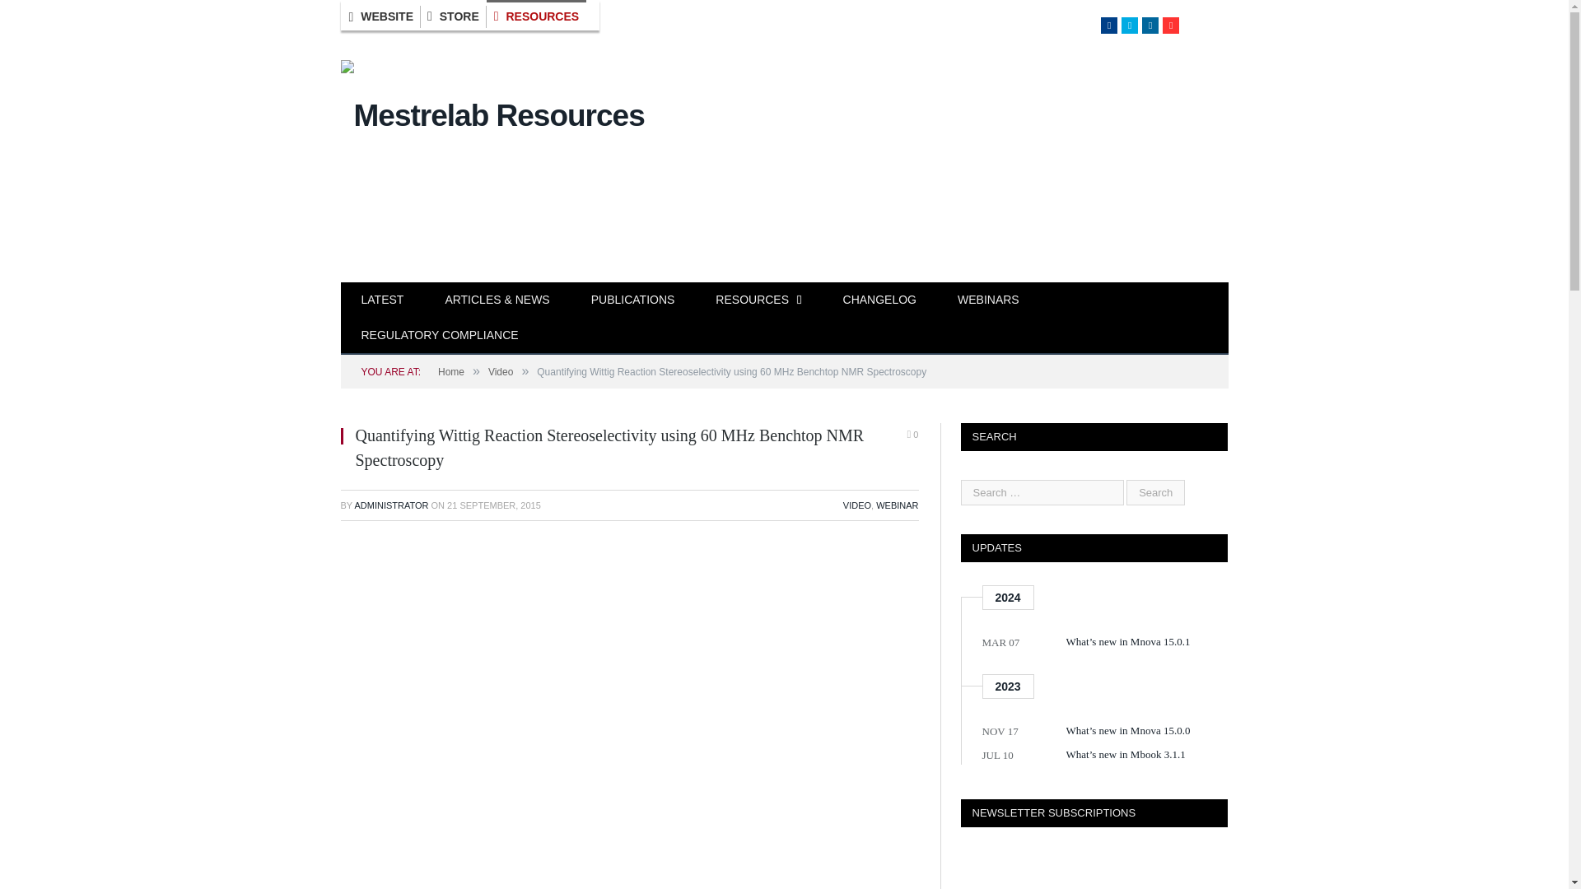  I want to click on CHANGELOG, so click(879, 300).